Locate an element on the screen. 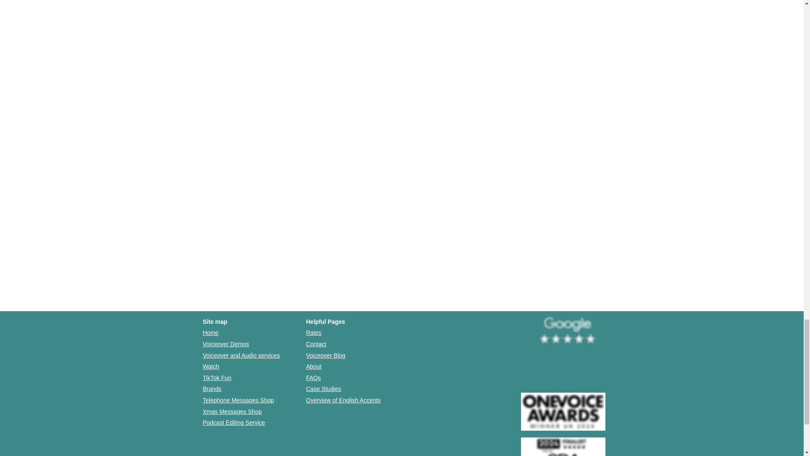  Voiceover Demos is located at coordinates (225, 344).